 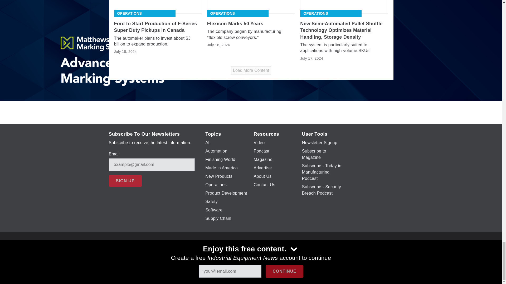 I want to click on Facebook icon, so click(x=215, y=252).